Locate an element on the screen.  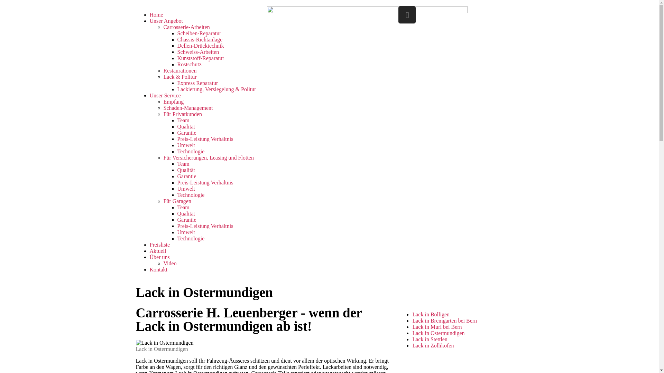
Rostschutz is located at coordinates (189, 64).